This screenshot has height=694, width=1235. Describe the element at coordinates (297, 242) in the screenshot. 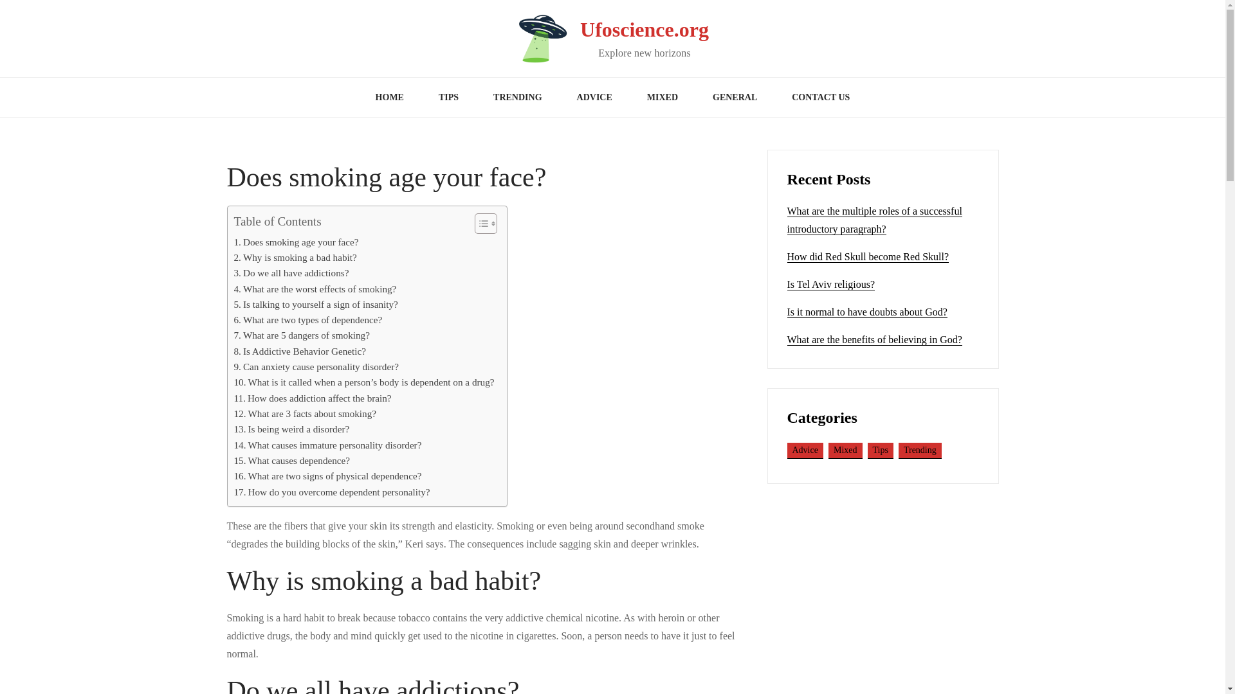

I see `Does smoking age your face?` at that location.